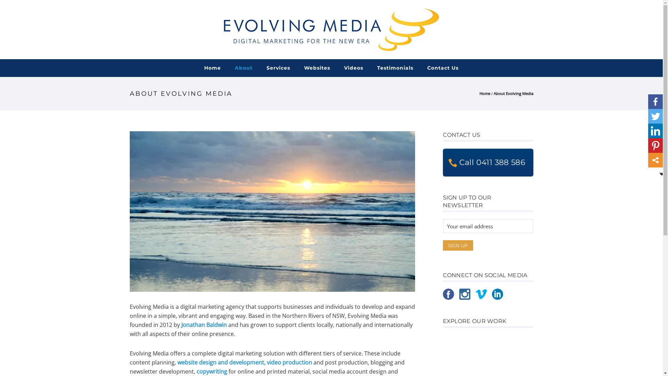 The image size is (668, 376). I want to click on Contact Us, so click(443, 68).